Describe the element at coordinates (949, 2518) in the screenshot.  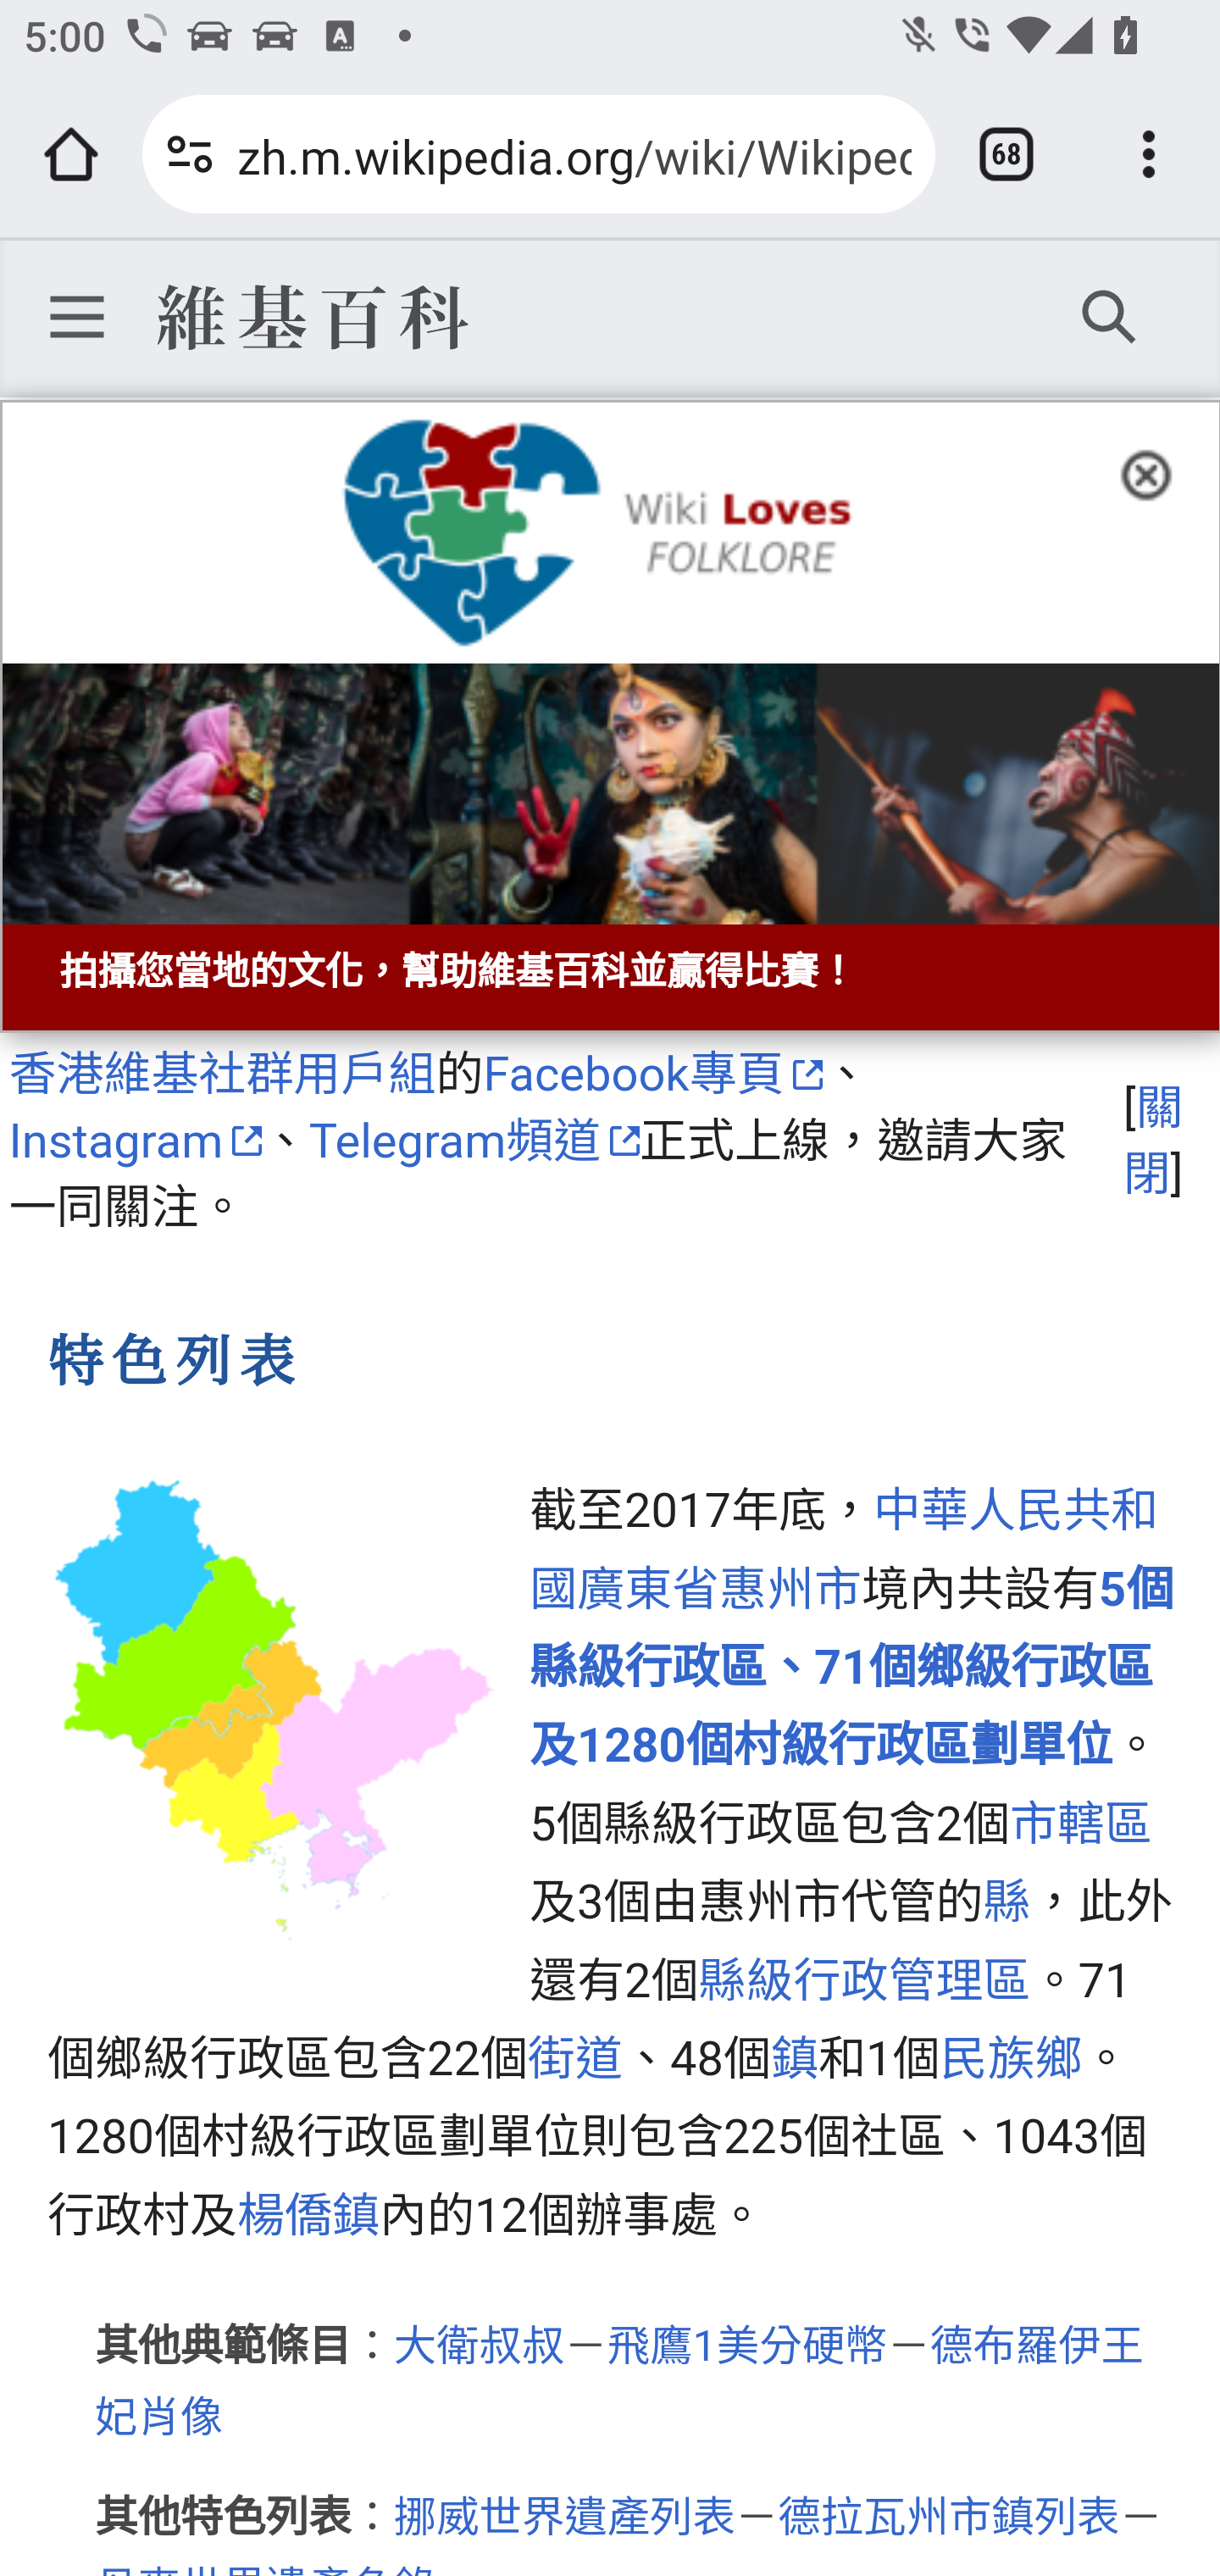
I see `德拉瓦州市鎮列表` at that location.